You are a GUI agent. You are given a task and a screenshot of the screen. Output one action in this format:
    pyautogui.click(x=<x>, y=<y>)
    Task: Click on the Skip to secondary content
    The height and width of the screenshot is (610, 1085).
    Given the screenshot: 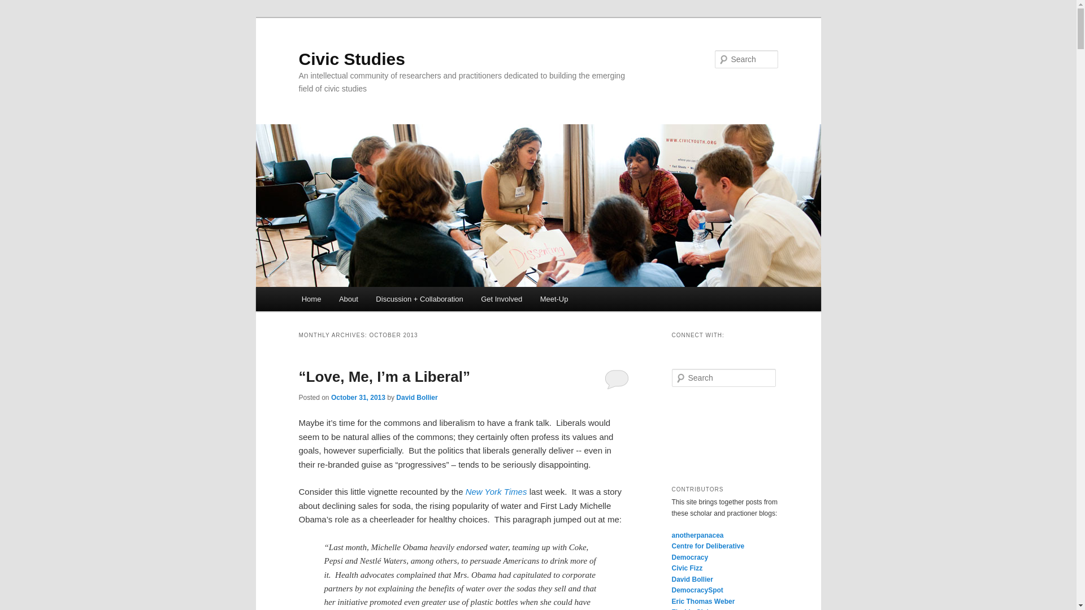 What is the action you would take?
    pyautogui.click(x=357, y=300)
    